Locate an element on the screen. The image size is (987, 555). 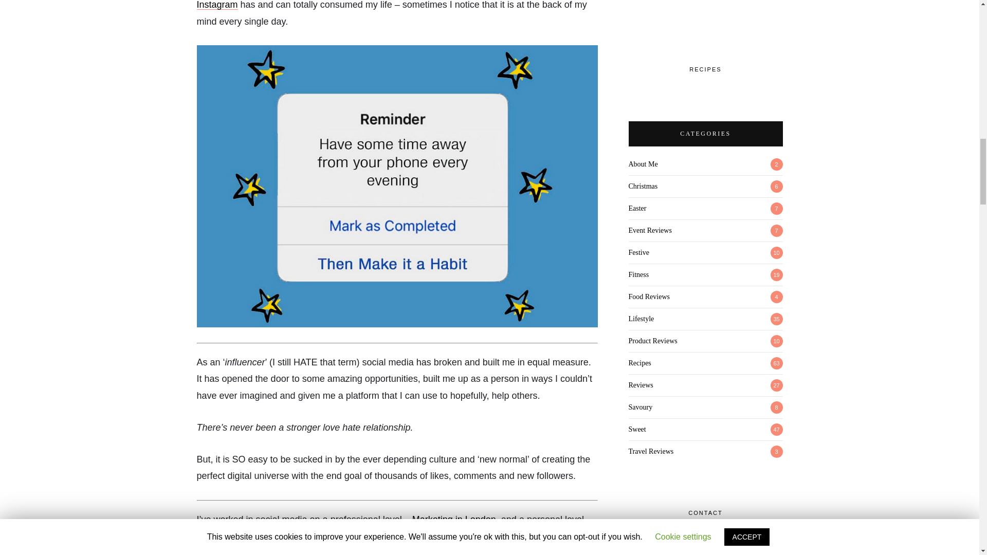
Add content is located at coordinates (638, 274).